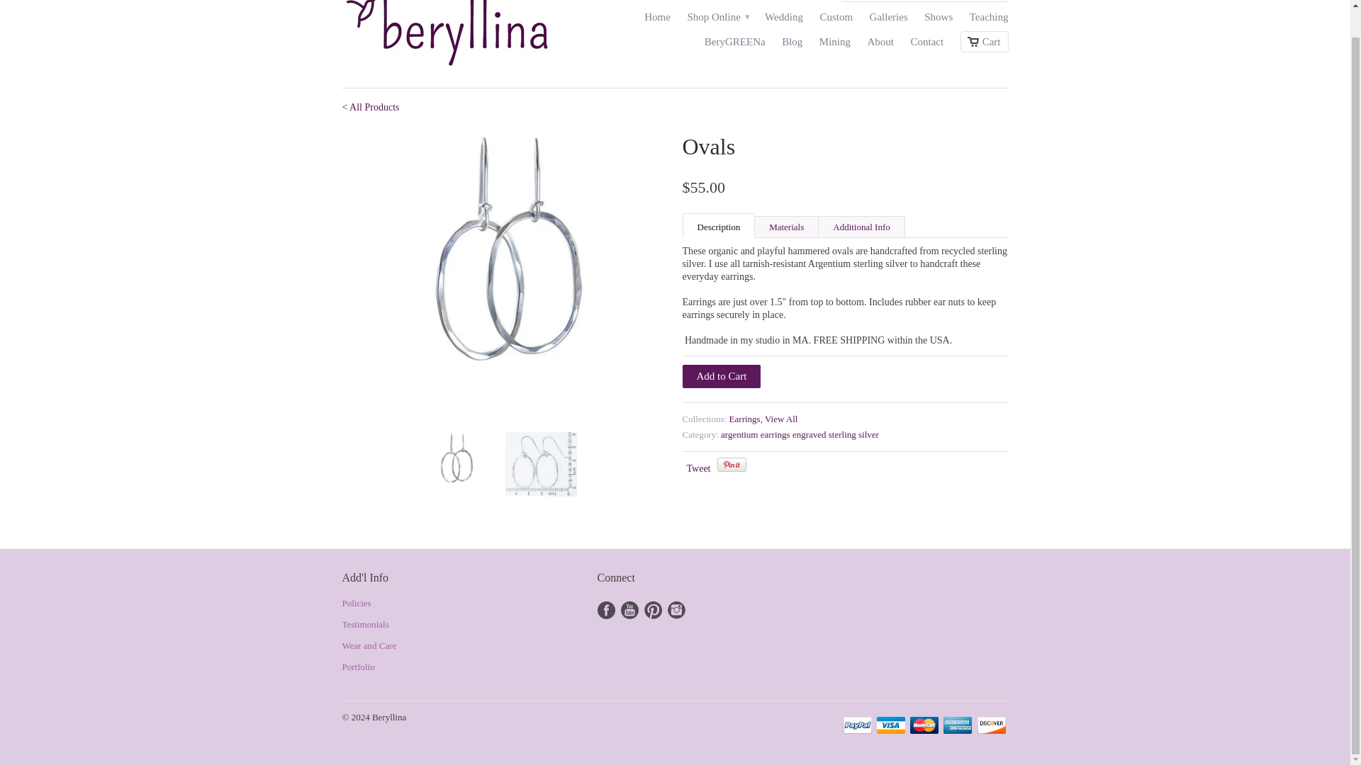 The image size is (1361, 765). What do you see at coordinates (880, 45) in the screenshot?
I see `About` at bounding box center [880, 45].